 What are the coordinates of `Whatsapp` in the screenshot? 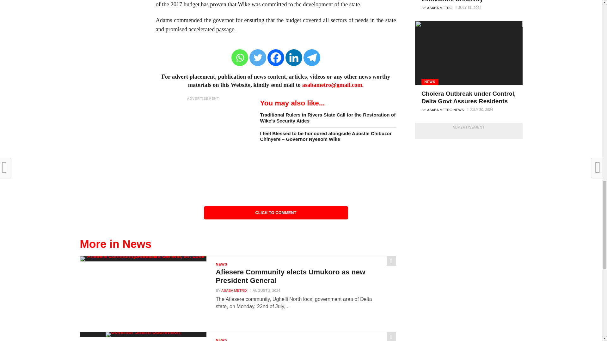 It's located at (240, 57).